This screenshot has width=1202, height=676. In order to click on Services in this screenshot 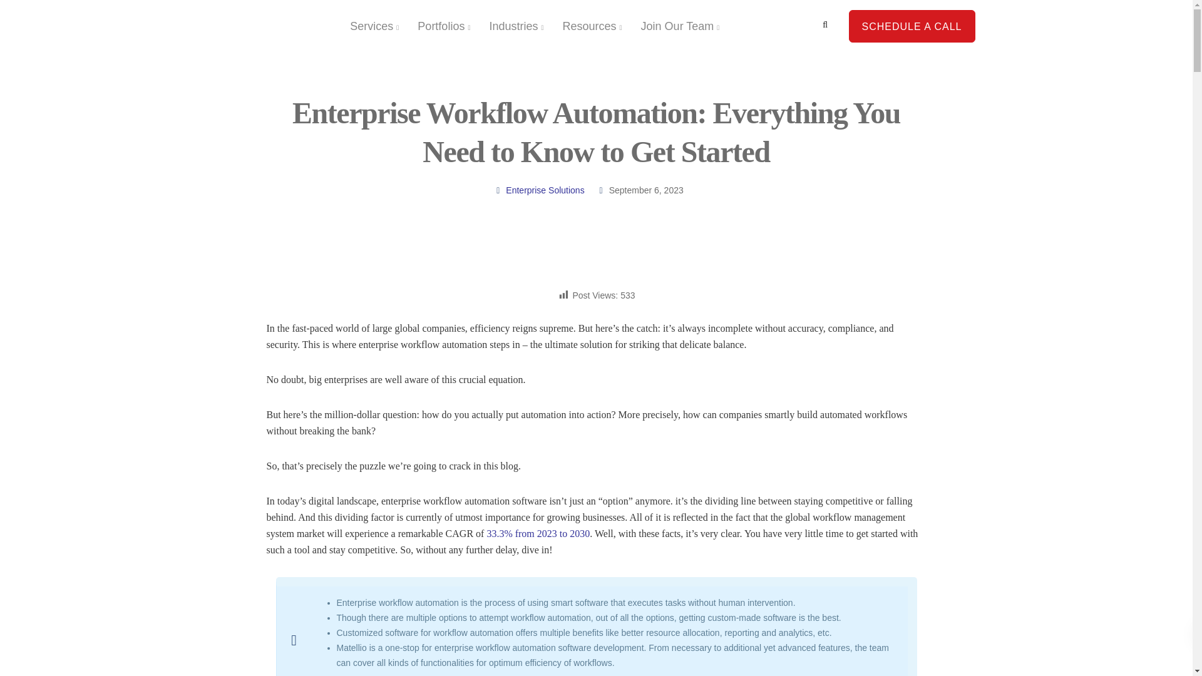, I will do `click(374, 26)`.